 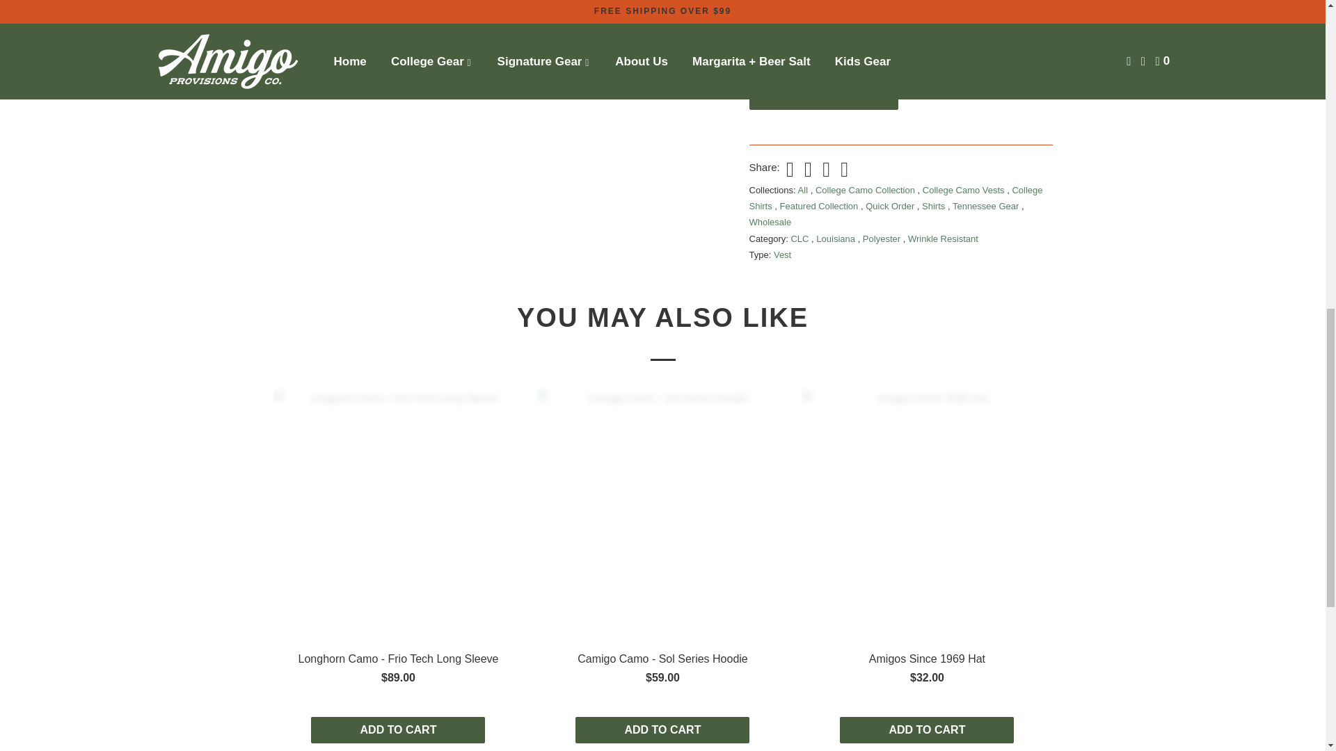 What do you see at coordinates (804, 189) in the screenshot?
I see `All` at bounding box center [804, 189].